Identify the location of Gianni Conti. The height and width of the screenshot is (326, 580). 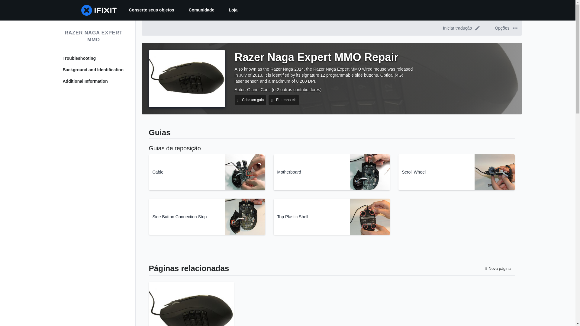
(259, 89).